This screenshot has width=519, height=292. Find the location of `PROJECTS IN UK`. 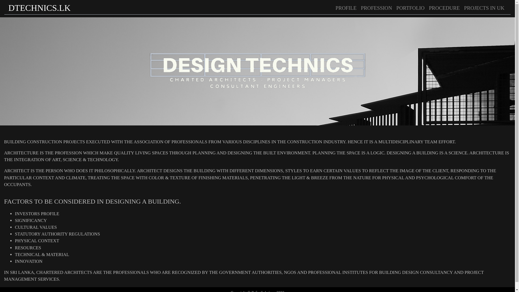

PROJECTS IN UK is located at coordinates (484, 8).